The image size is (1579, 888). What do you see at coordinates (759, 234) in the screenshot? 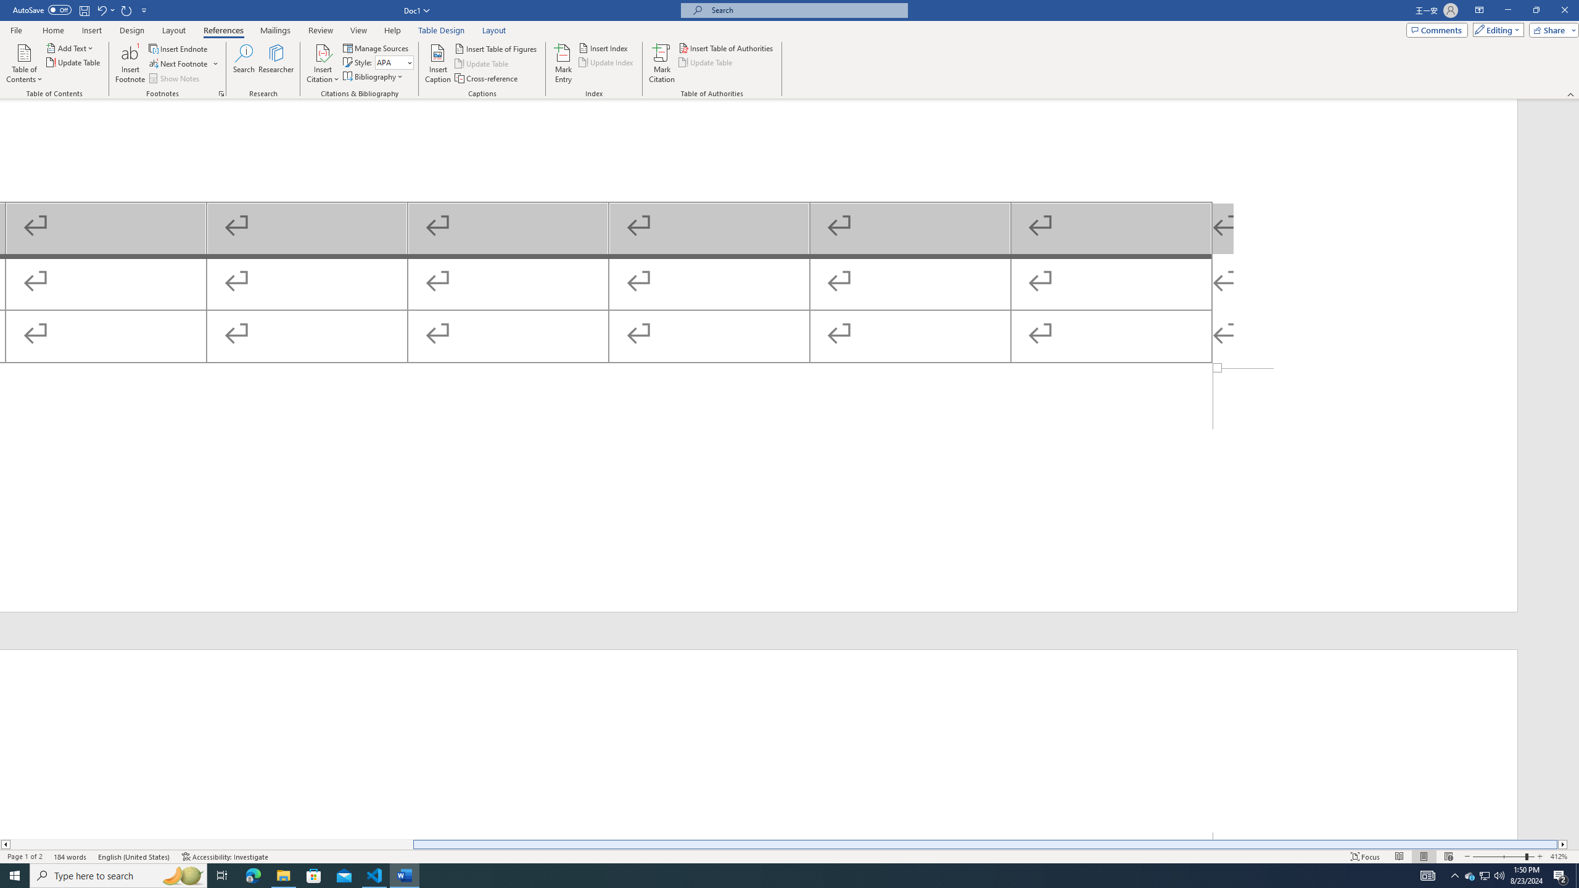
I see `Page 1 content` at bounding box center [759, 234].